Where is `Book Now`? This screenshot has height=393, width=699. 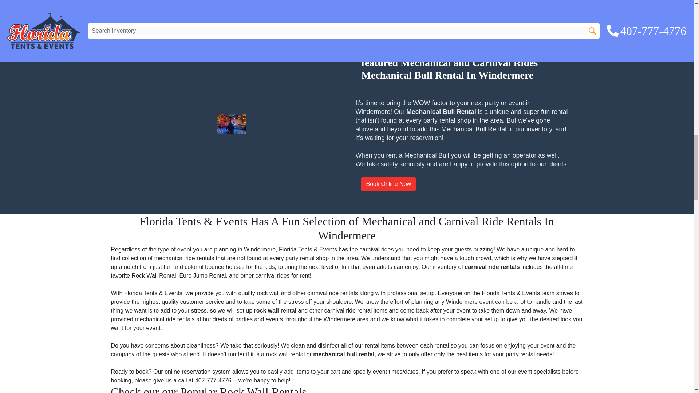 Book Now is located at coordinates (173, 1).